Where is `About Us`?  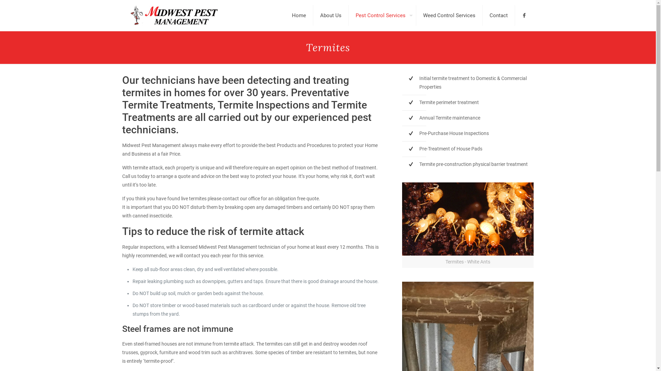
About Us is located at coordinates (331, 15).